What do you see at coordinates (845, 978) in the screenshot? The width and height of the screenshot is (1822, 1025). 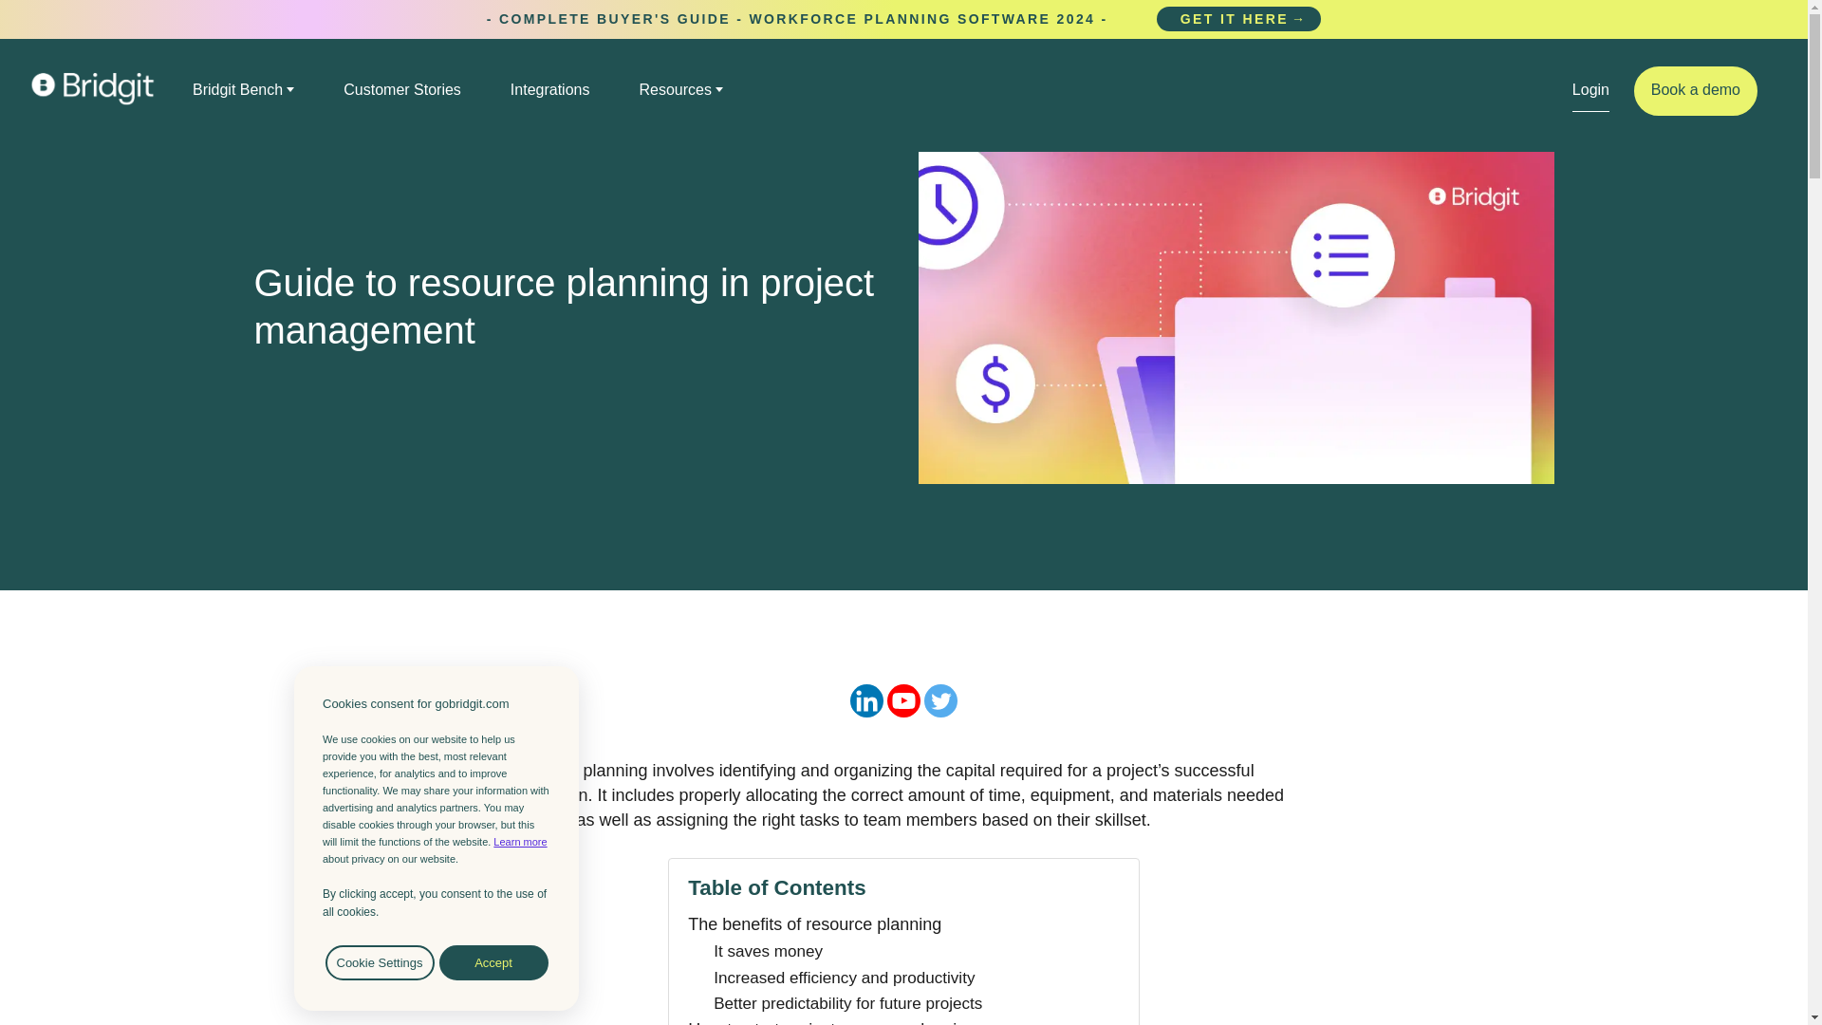 I see `Increased efficiency and productivity` at bounding box center [845, 978].